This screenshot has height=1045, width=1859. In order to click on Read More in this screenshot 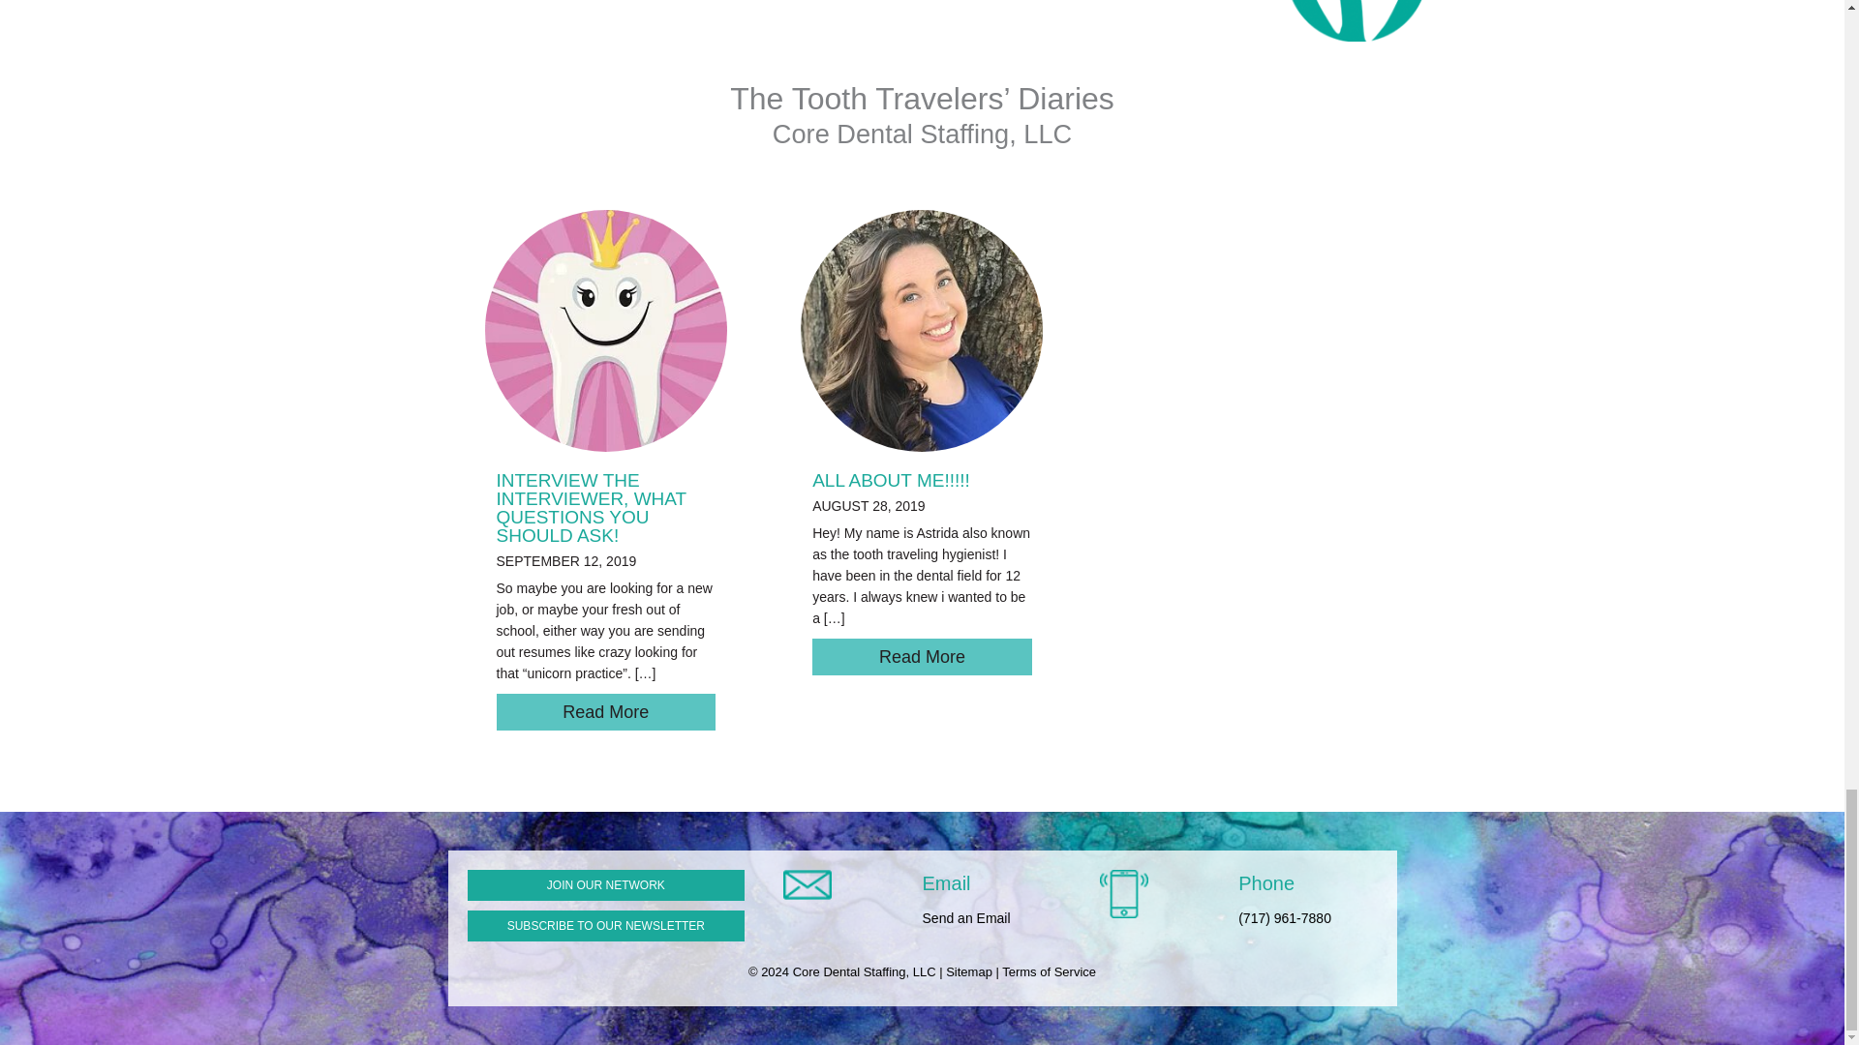, I will do `click(606, 712)`.